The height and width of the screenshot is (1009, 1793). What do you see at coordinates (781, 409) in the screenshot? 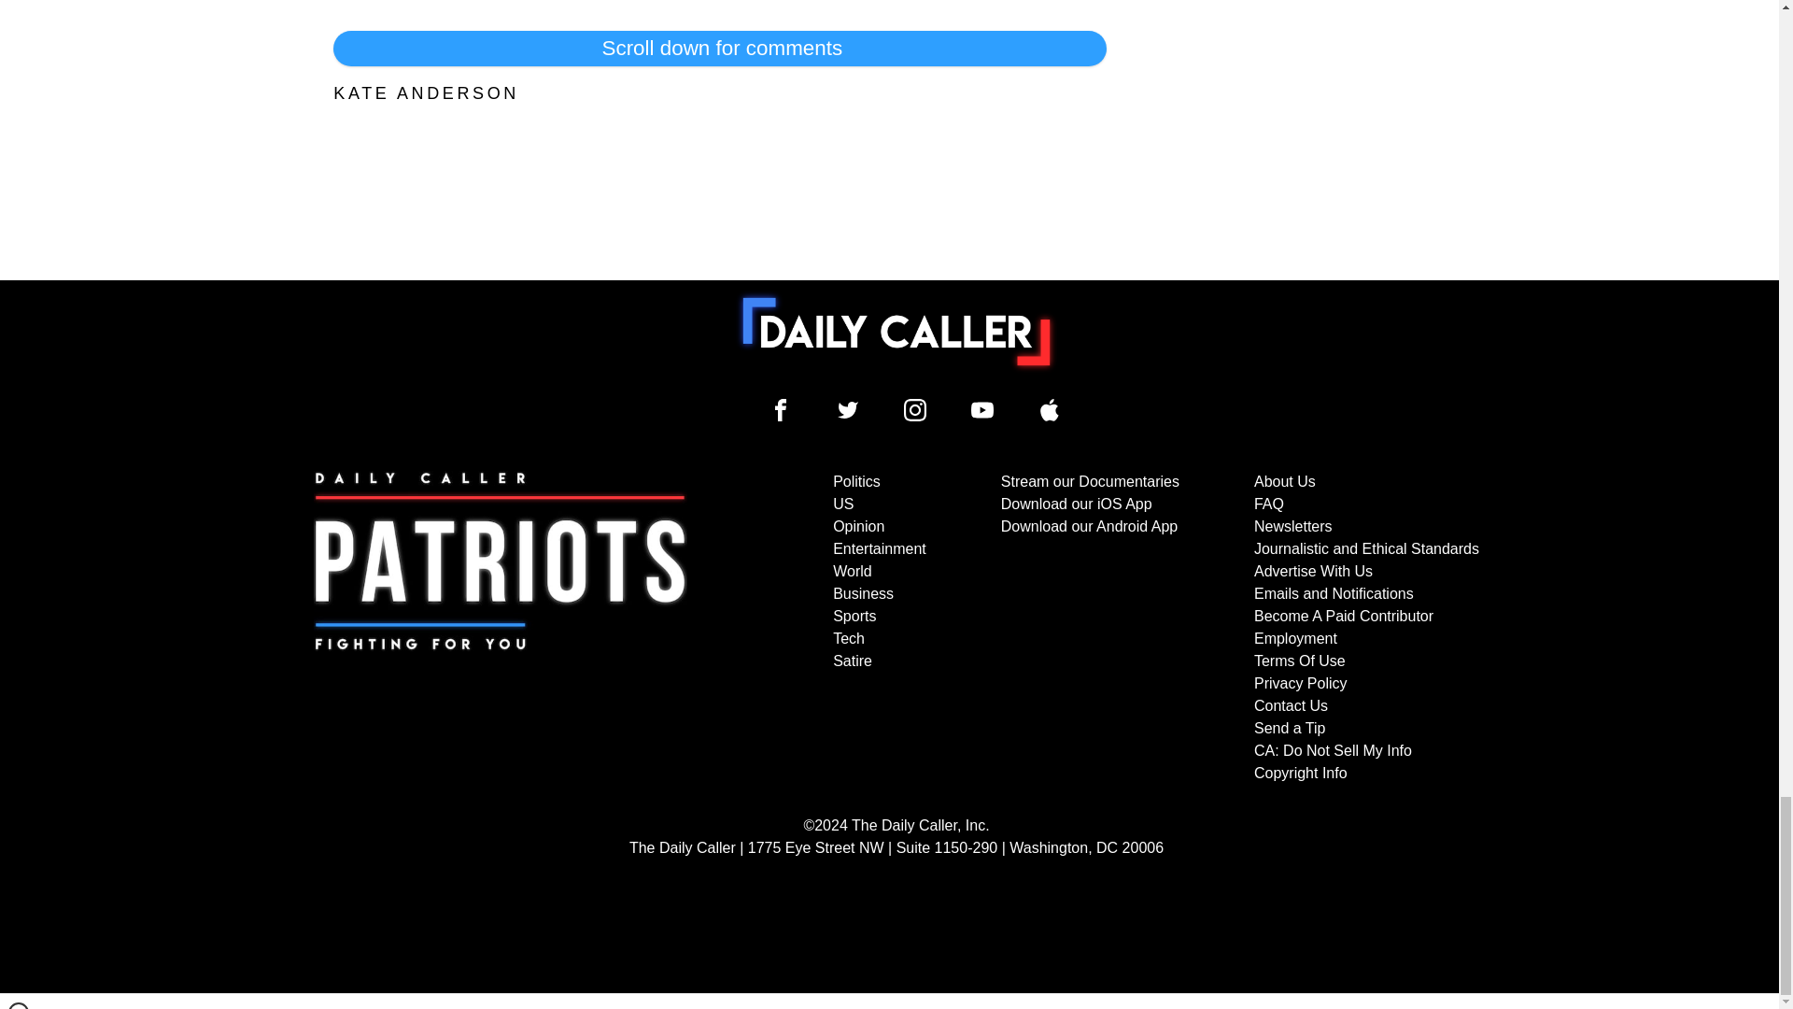
I see `Daily Caller Facebook` at bounding box center [781, 409].